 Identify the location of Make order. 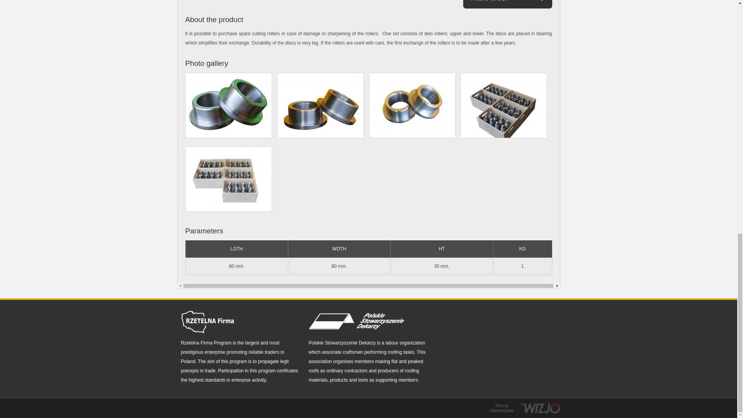
(507, 4).